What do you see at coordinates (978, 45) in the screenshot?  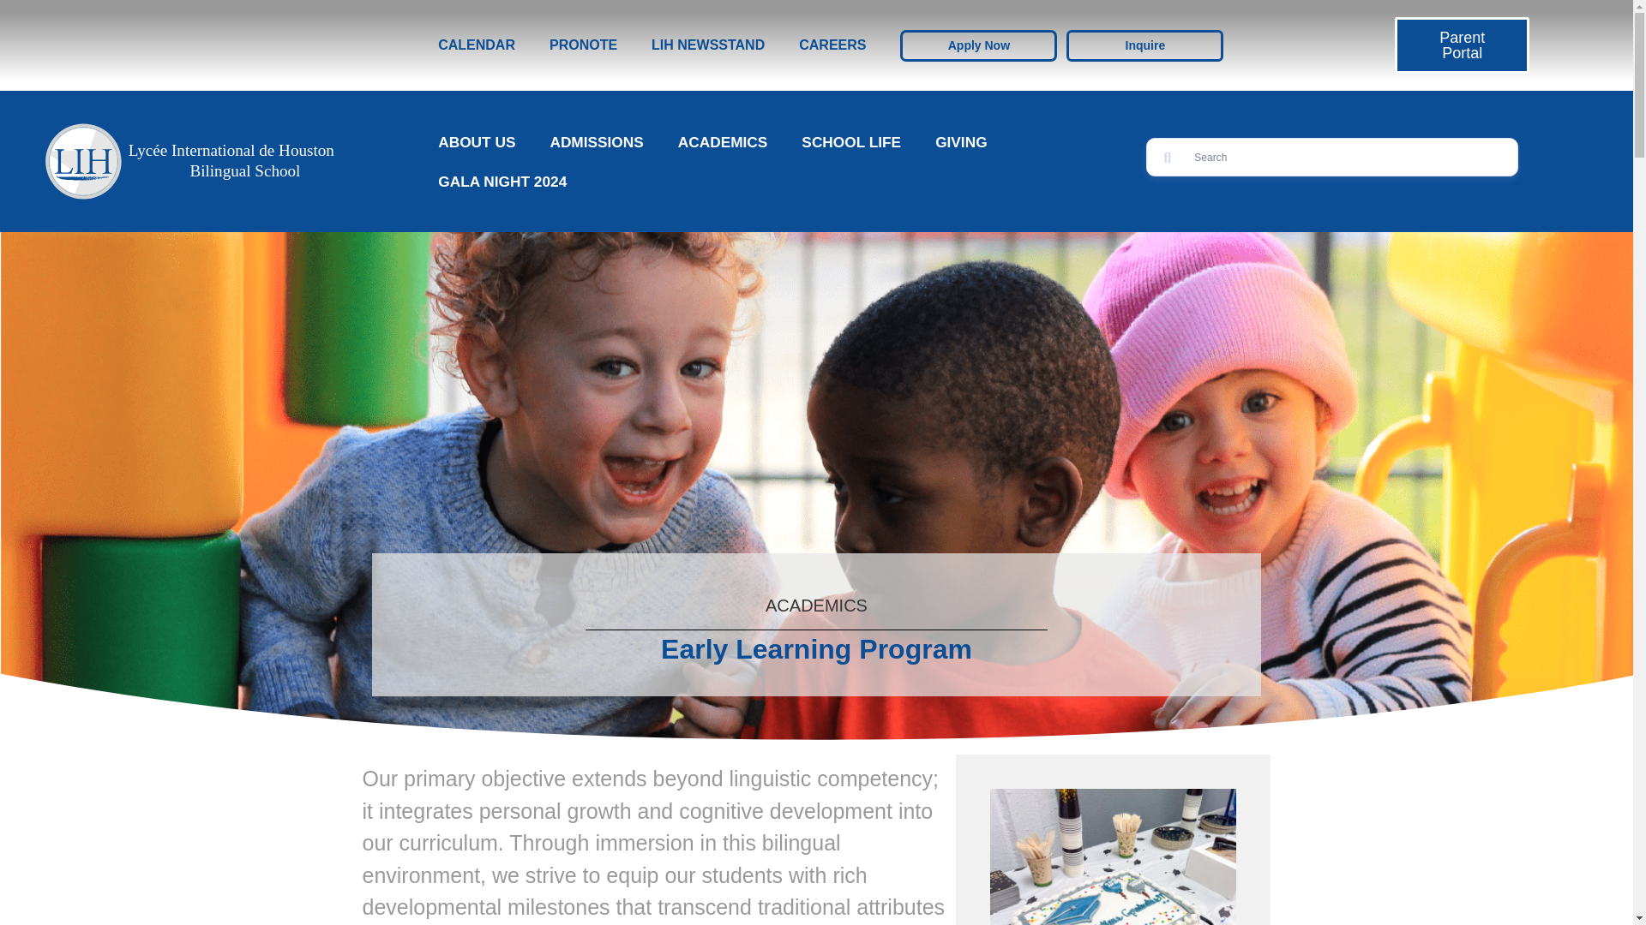 I see `Apply Now` at bounding box center [978, 45].